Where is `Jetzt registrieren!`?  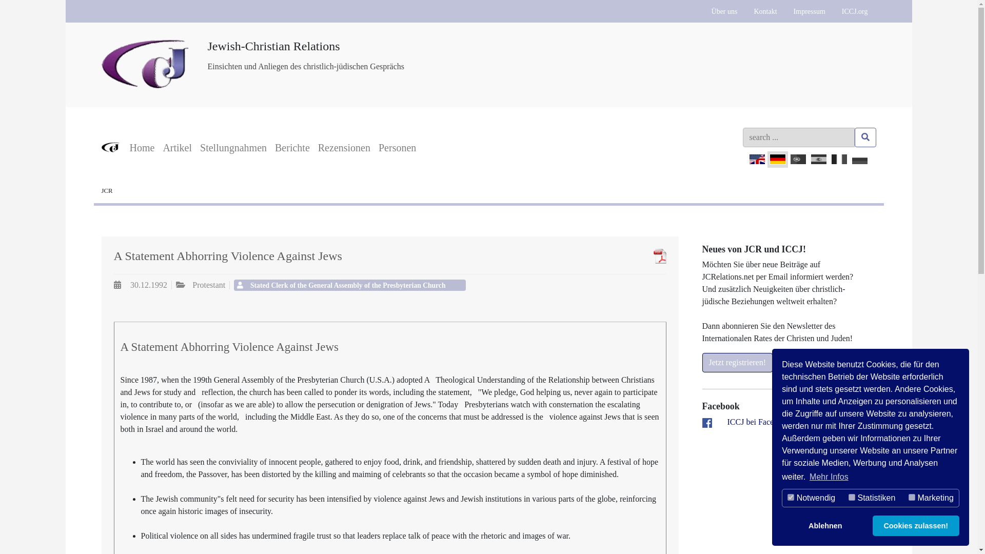
Jetzt registrieren! is located at coordinates (737, 362).